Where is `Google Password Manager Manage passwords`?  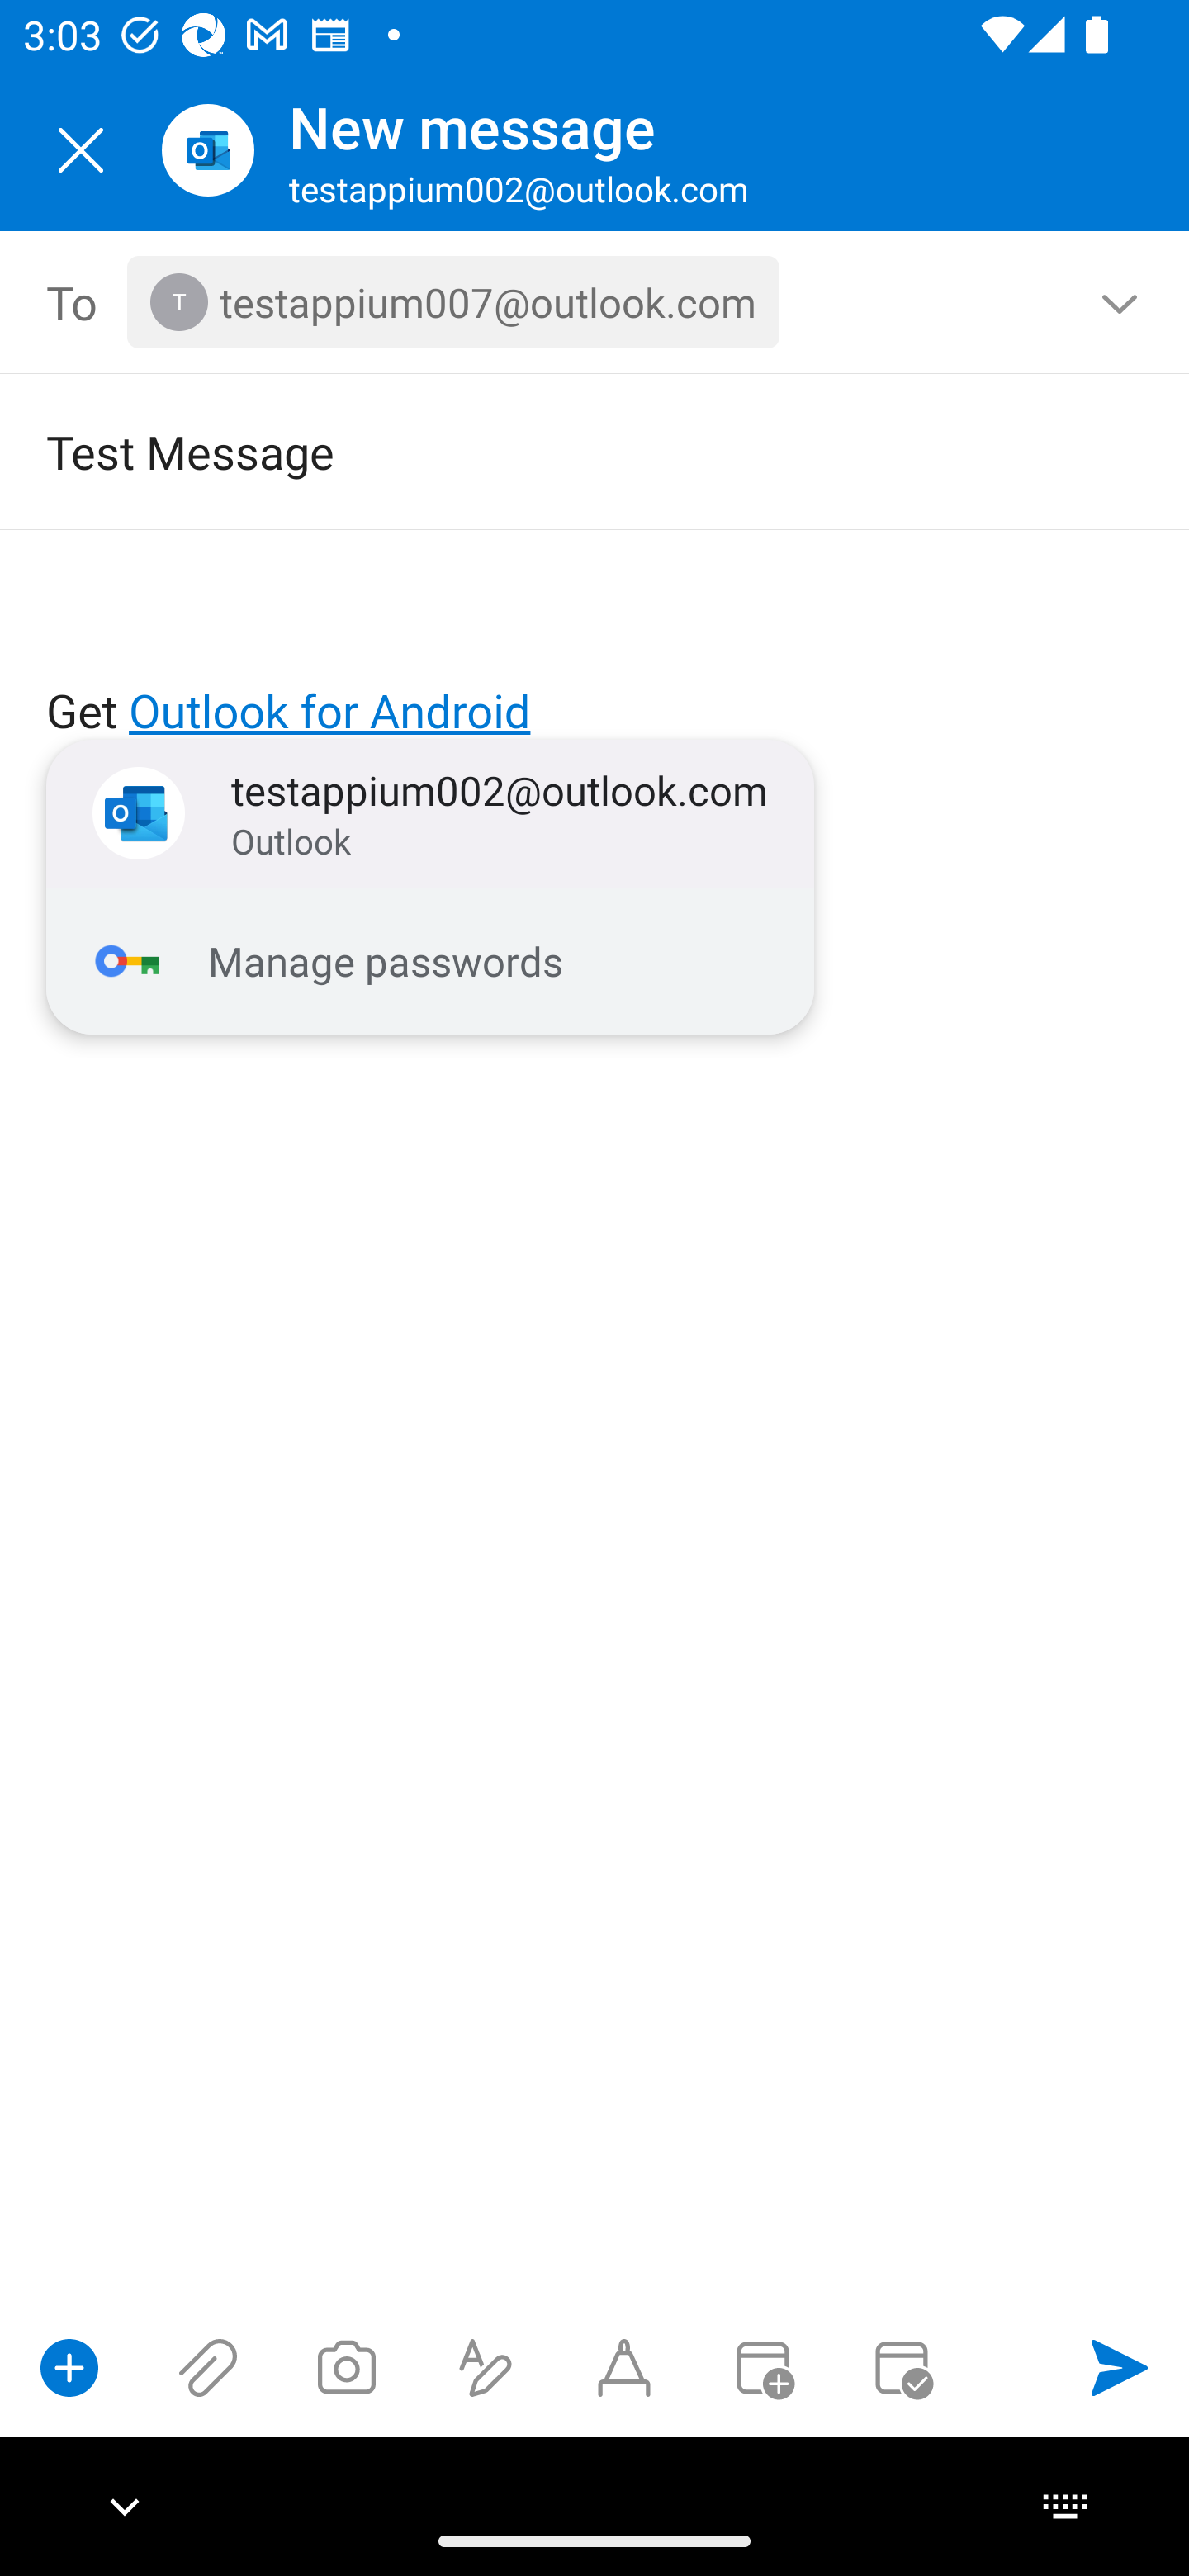
Google Password Manager Manage passwords is located at coordinates (430, 962).